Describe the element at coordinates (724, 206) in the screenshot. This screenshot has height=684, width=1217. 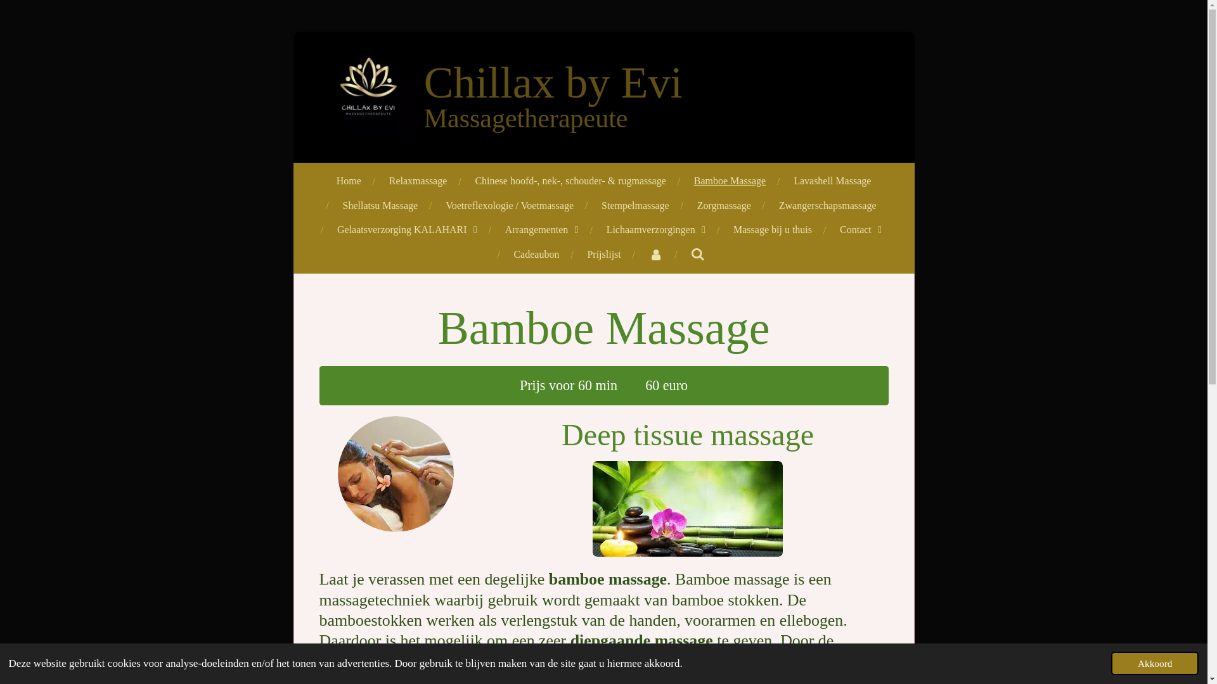
I see `Zorgmassage` at that location.